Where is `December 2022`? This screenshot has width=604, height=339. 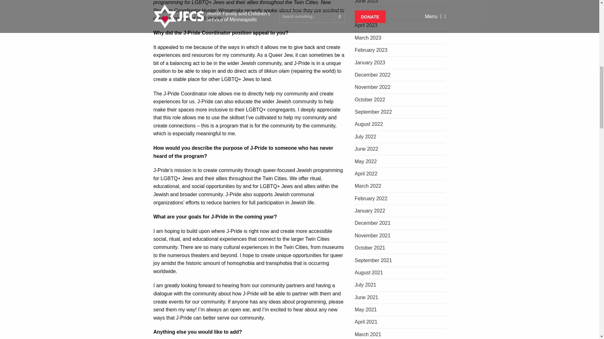 December 2022 is located at coordinates (400, 75).